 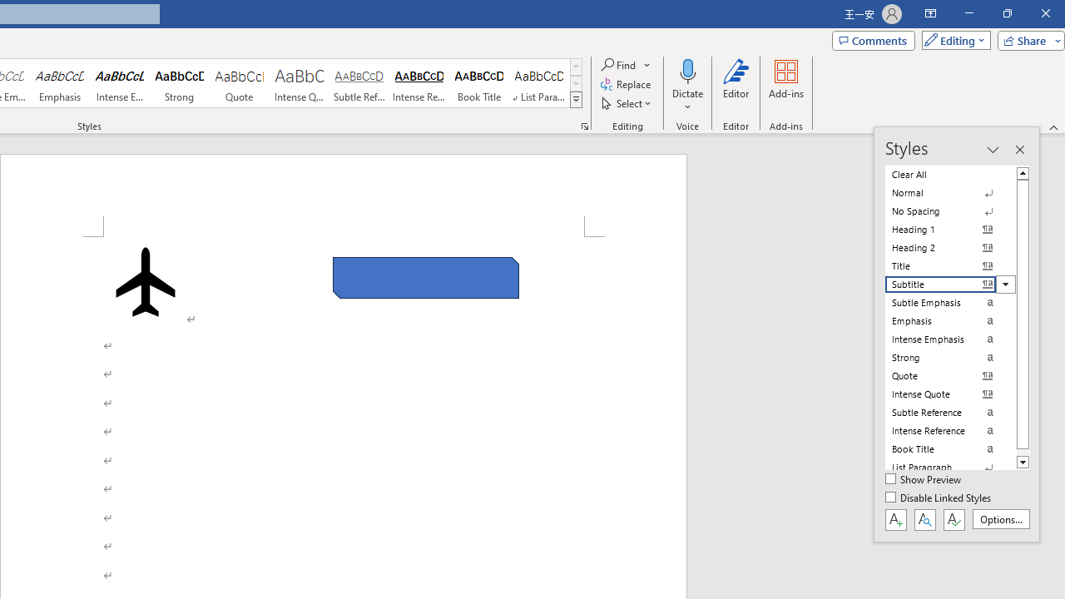 I want to click on Minimize, so click(x=968, y=13).